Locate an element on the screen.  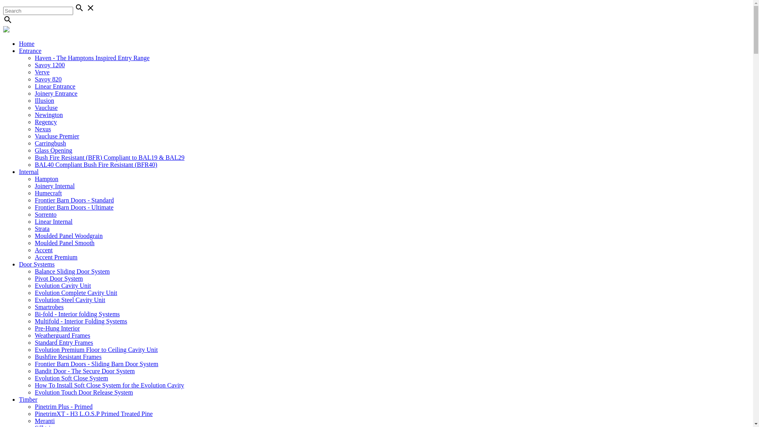
PinetrimXT - H3 L.O.S.P Primed Treated Pine is located at coordinates (94, 414).